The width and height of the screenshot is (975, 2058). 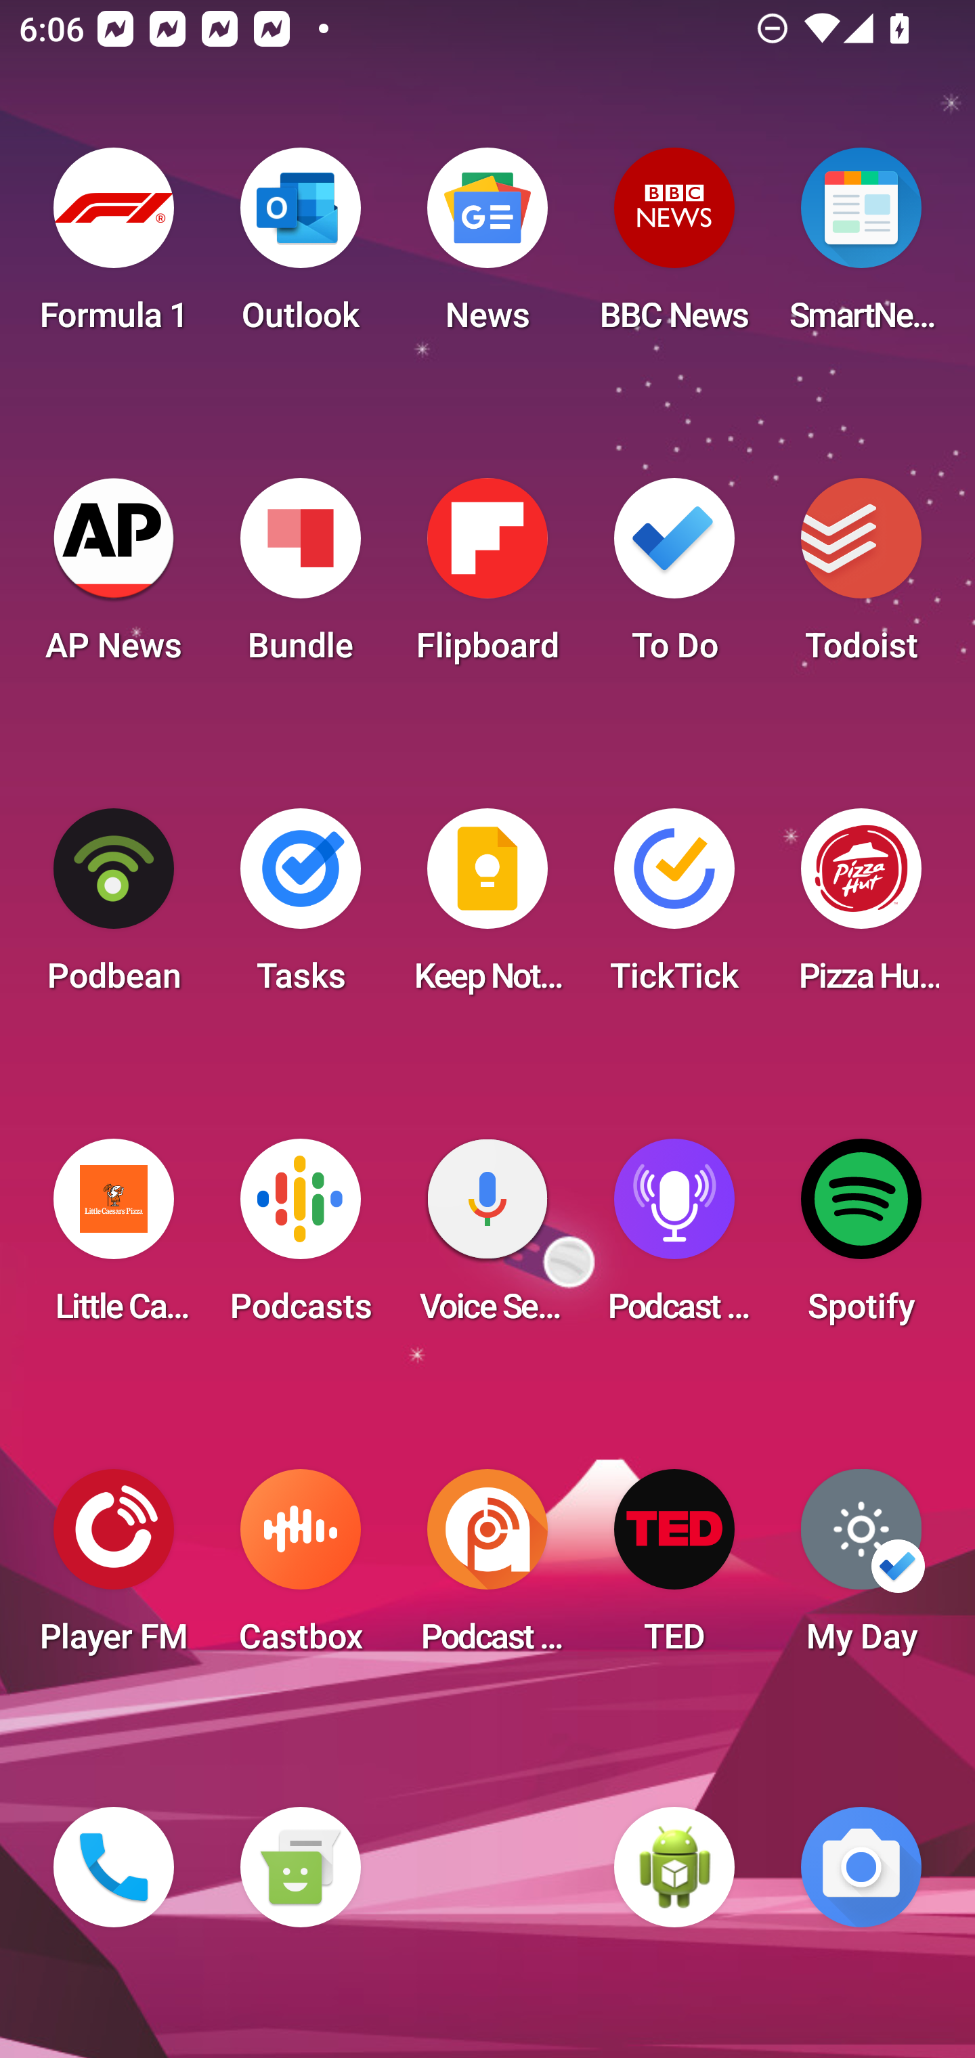 What do you see at coordinates (114, 1569) in the screenshot?
I see `Player FM` at bounding box center [114, 1569].